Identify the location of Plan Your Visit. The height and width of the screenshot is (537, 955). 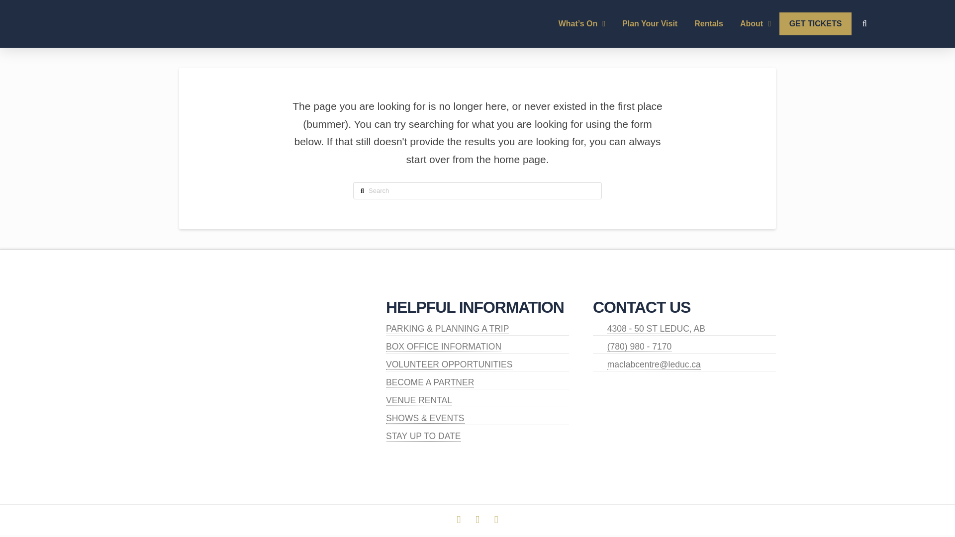
(650, 24).